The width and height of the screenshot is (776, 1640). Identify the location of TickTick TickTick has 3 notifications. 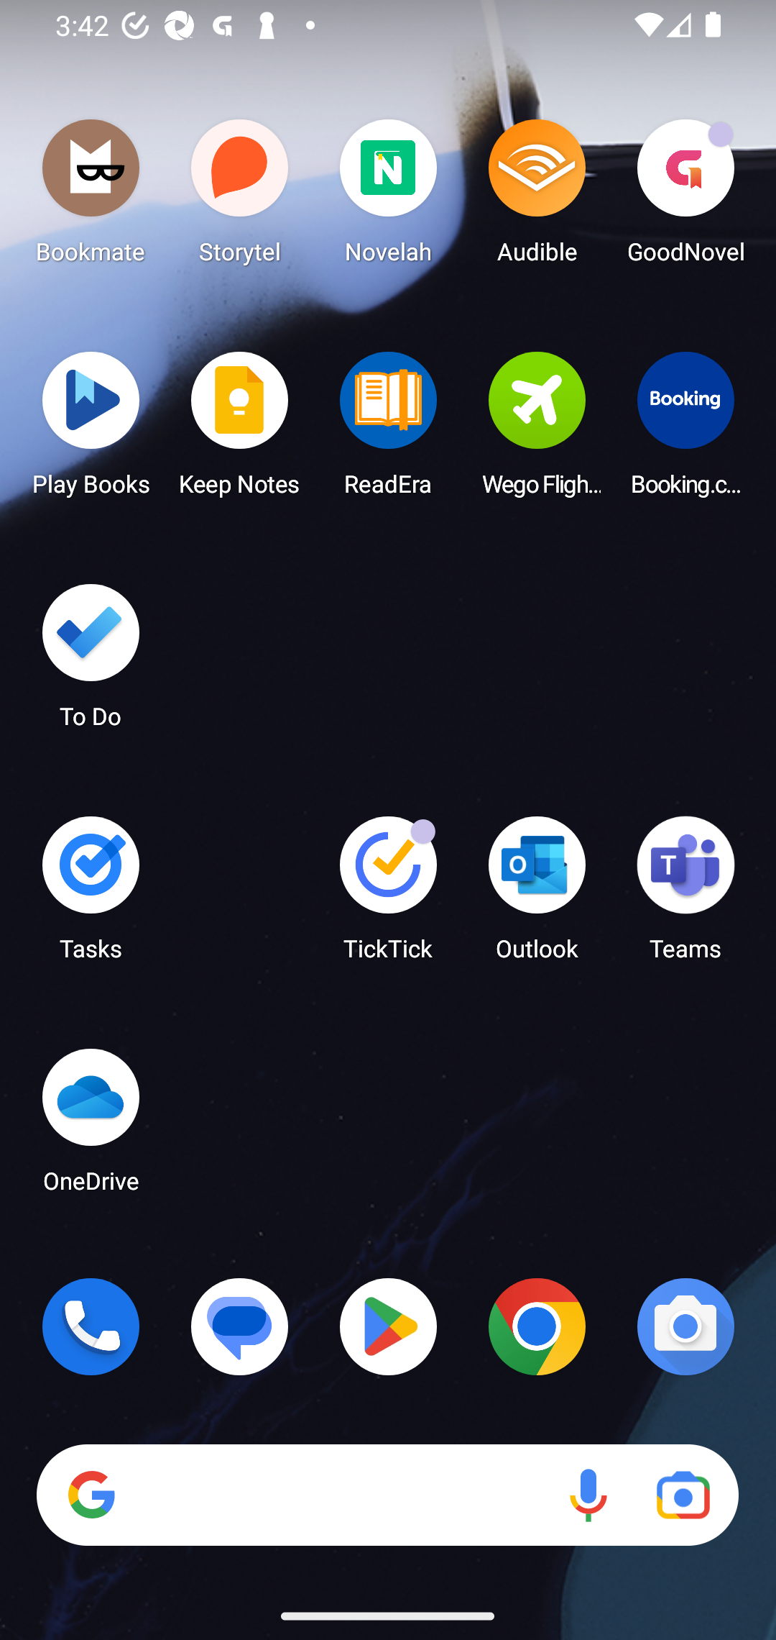
(388, 895).